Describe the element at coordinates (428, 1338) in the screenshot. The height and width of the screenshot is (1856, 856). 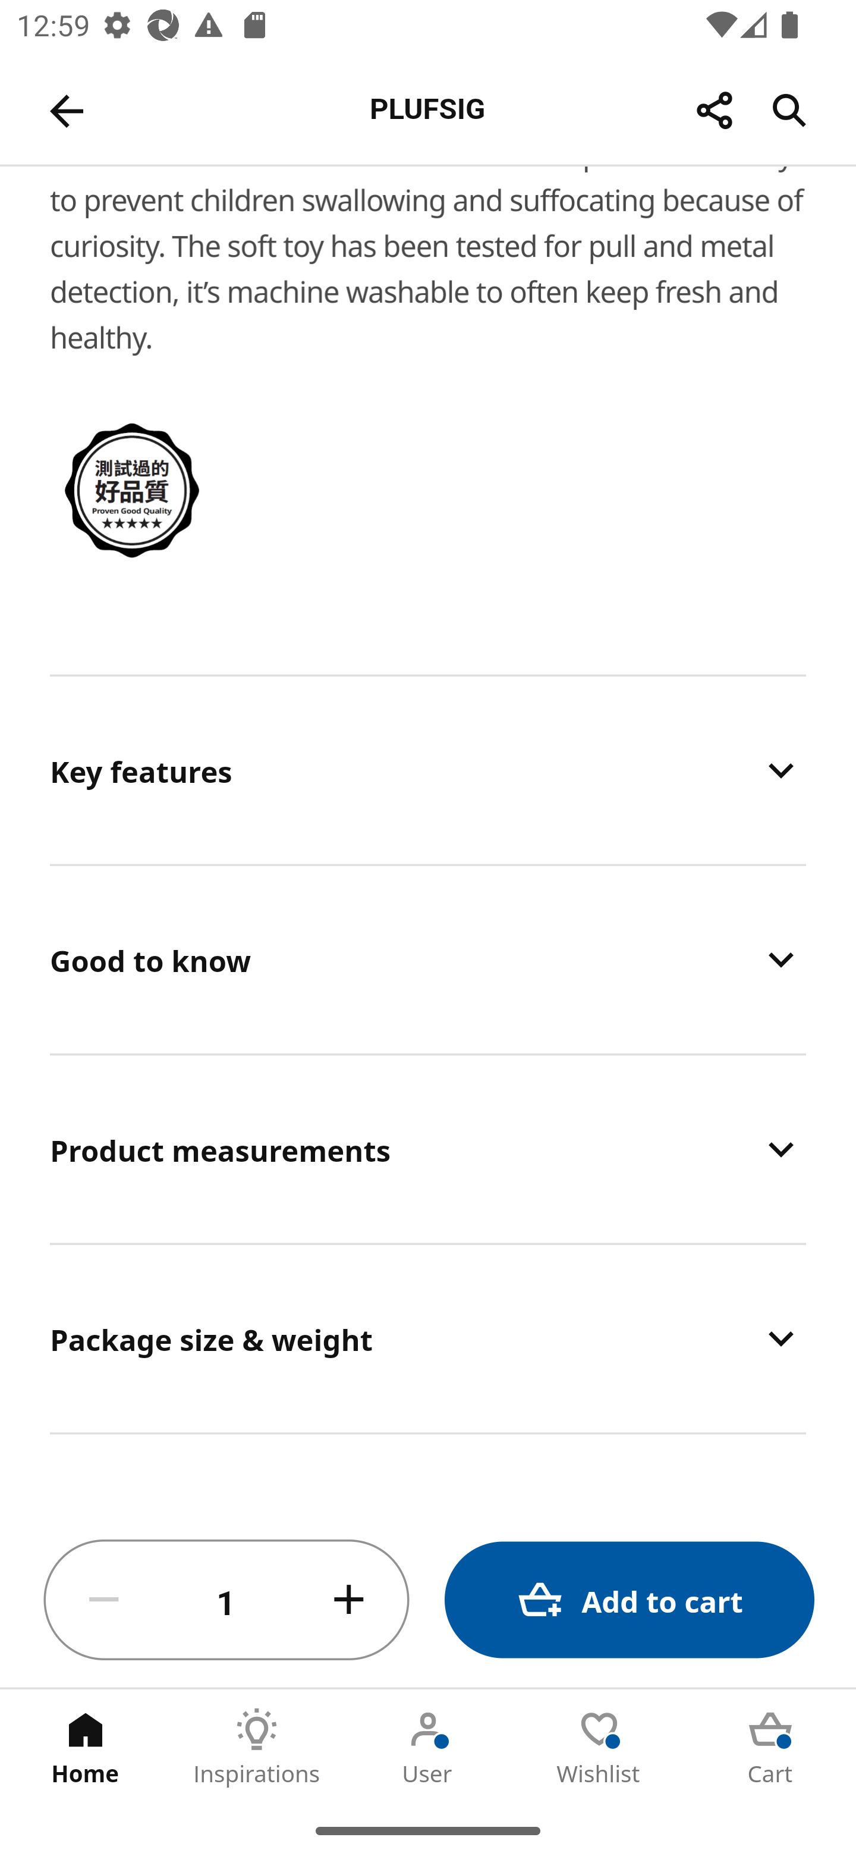
I see `Package size & weight` at that location.